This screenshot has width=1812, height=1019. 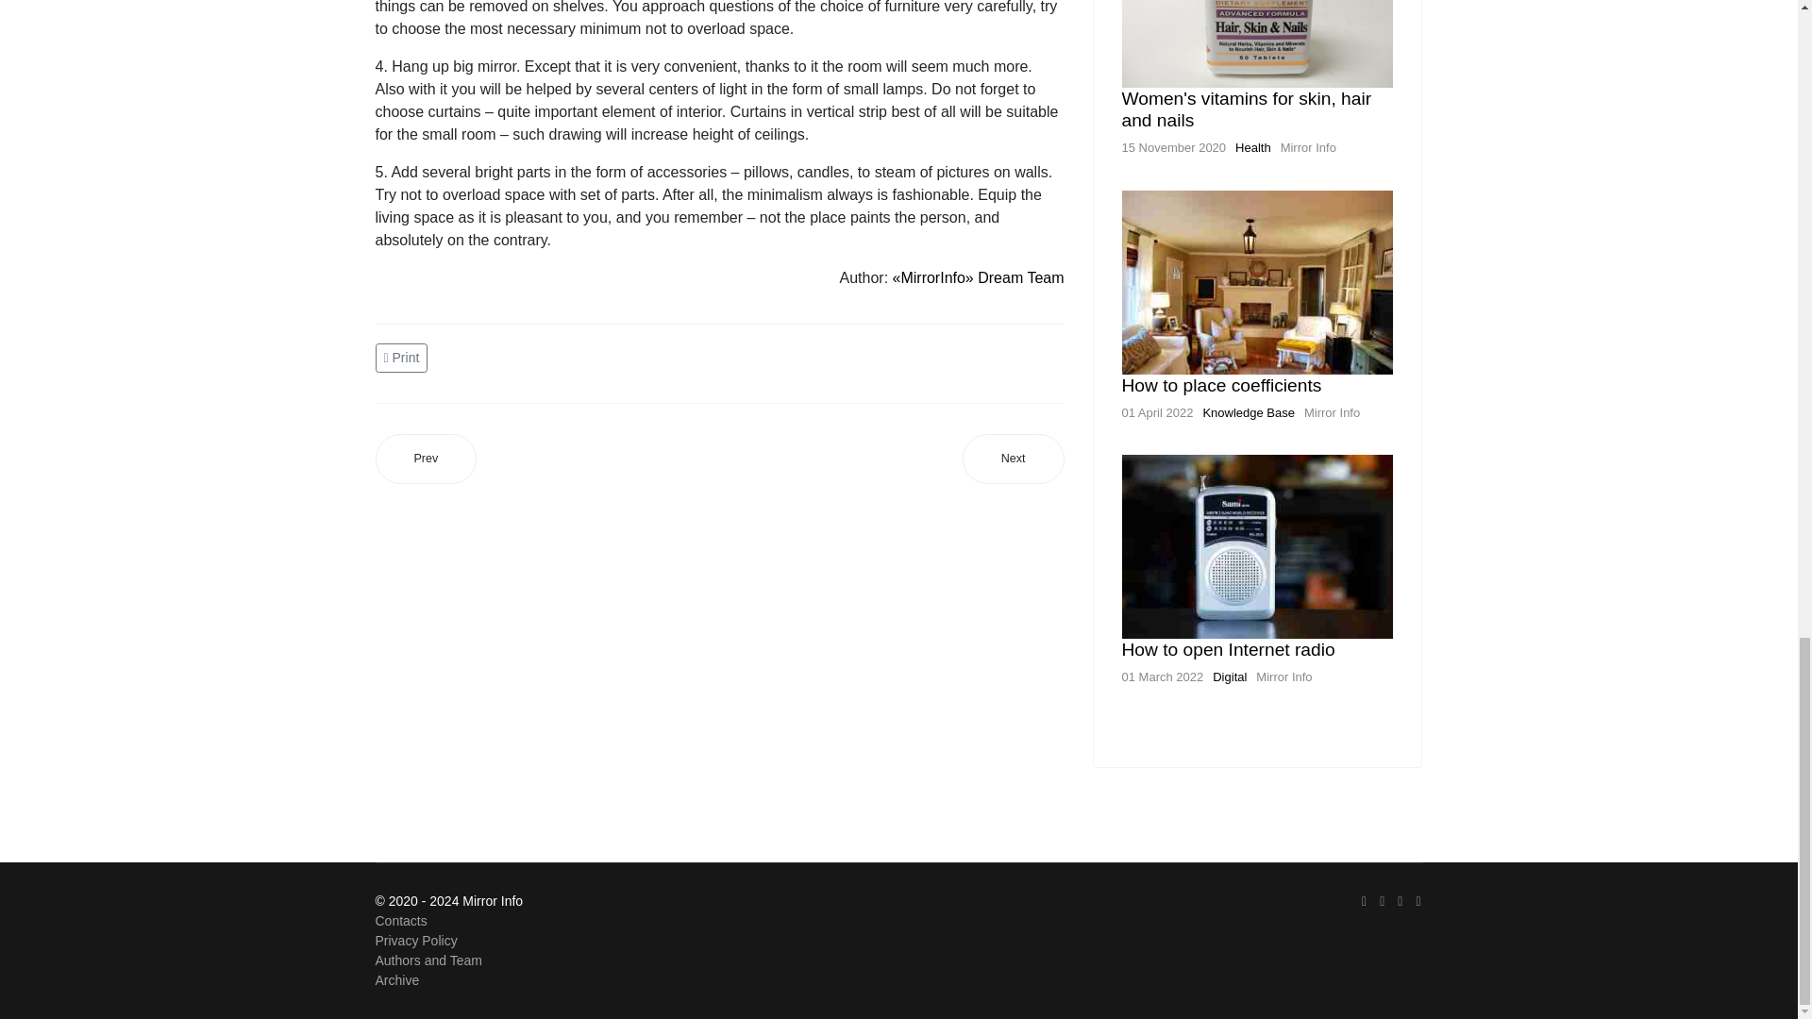 What do you see at coordinates (404, 356) in the screenshot?
I see `Print` at bounding box center [404, 356].